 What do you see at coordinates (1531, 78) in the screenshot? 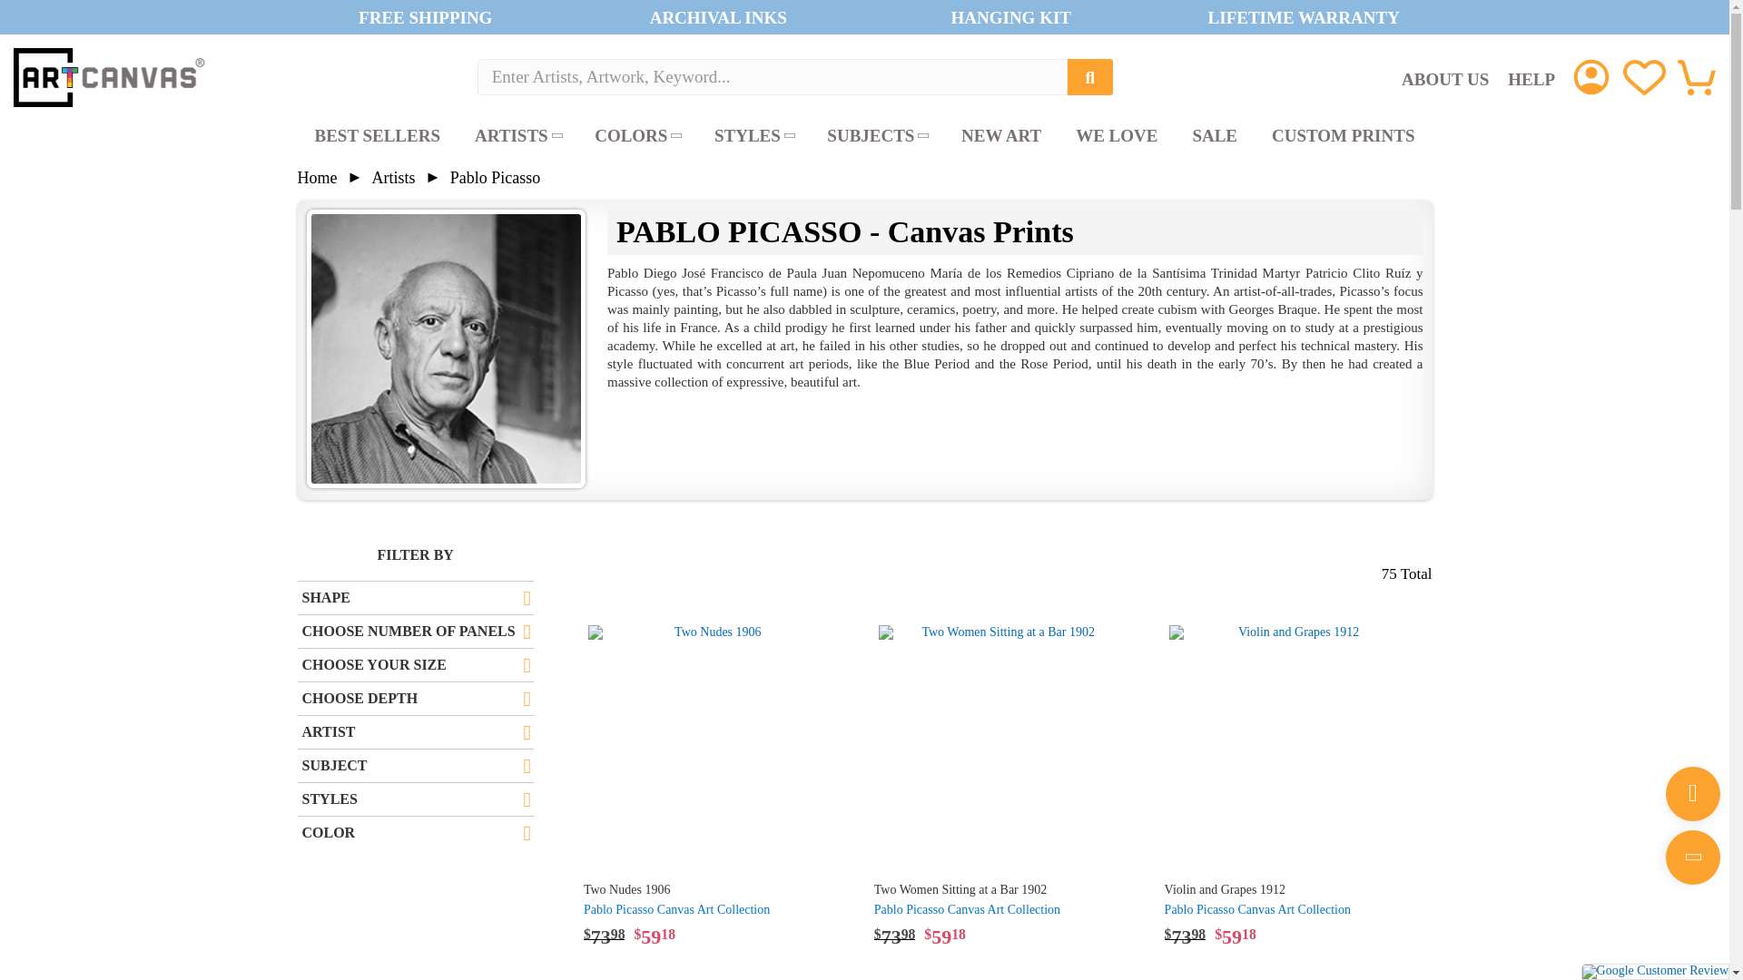
I see `HELP` at bounding box center [1531, 78].